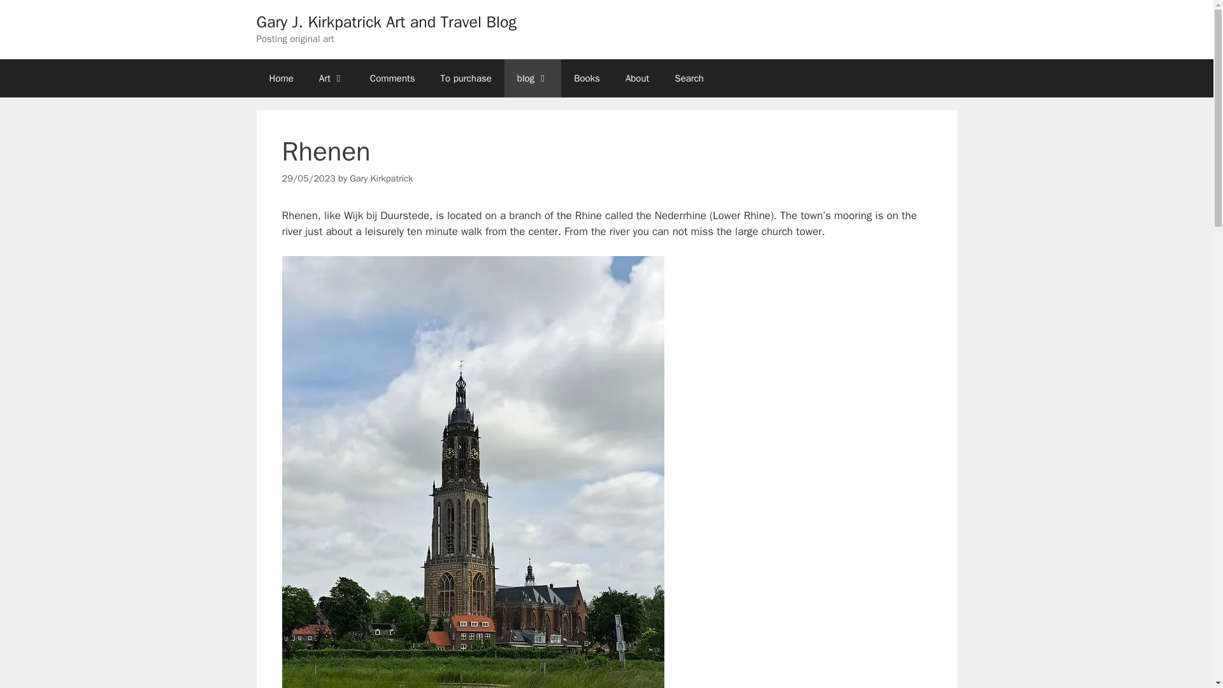 The width and height of the screenshot is (1223, 688). What do you see at coordinates (466, 78) in the screenshot?
I see `To purchase` at bounding box center [466, 78].